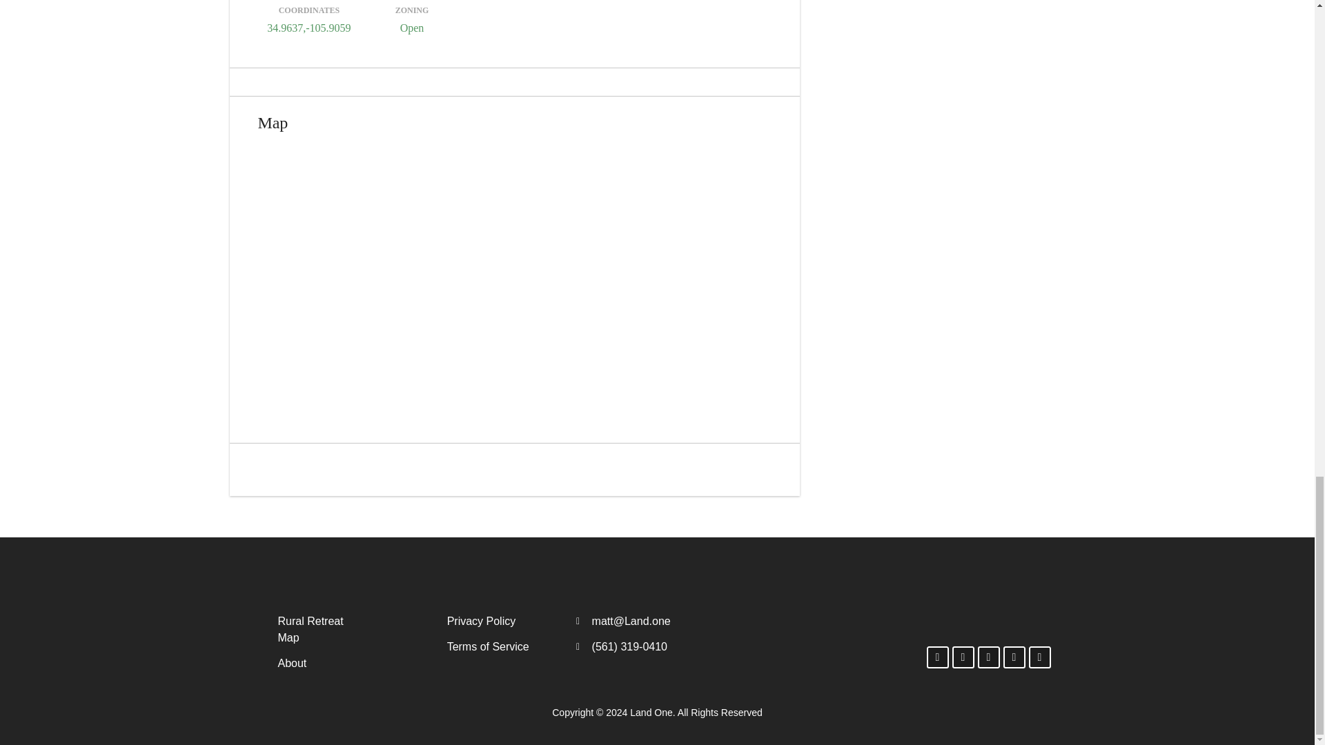 Image resolution: width=1325 pixels, height=745 pixels. What do you see at coordinates (339, 571) in the screenshot?
I see `LO1whitesmall` at bounding box center [339, 571].